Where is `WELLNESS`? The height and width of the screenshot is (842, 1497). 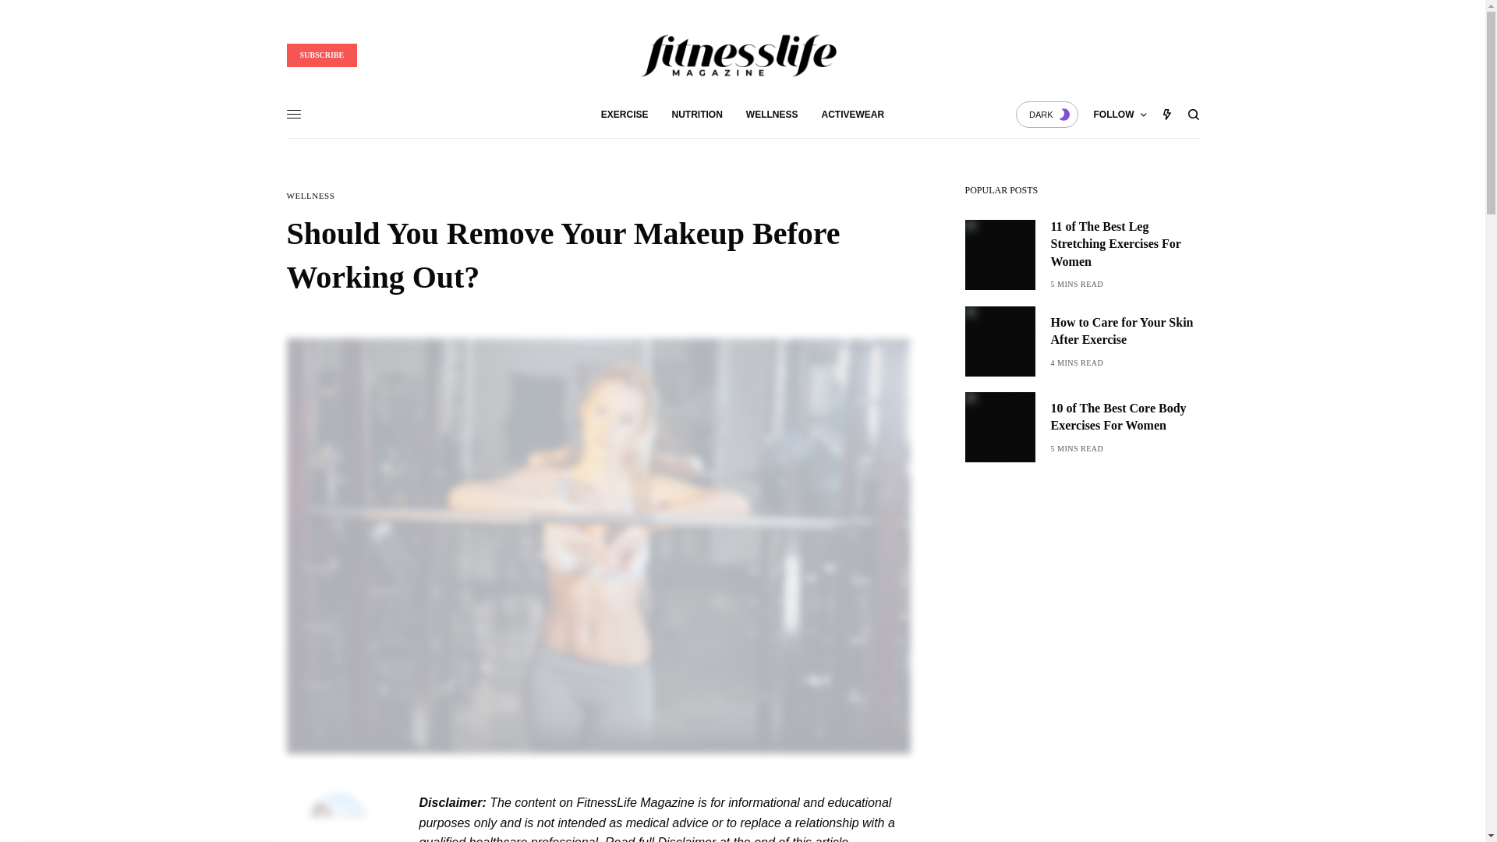 WELLNESS is located at coordinates (311, 196).